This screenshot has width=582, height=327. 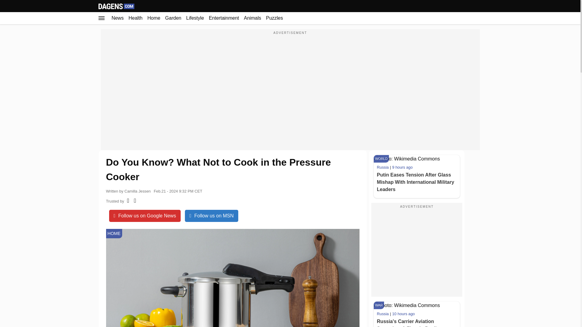 What do you see at coordinates (274, 18) in the screenshot?
I see `Puzzles` at bounding box center [274, 18].